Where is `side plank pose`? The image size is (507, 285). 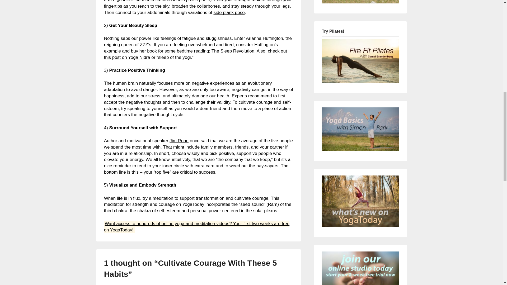
side plank pose is located at coordinates (229, 12).